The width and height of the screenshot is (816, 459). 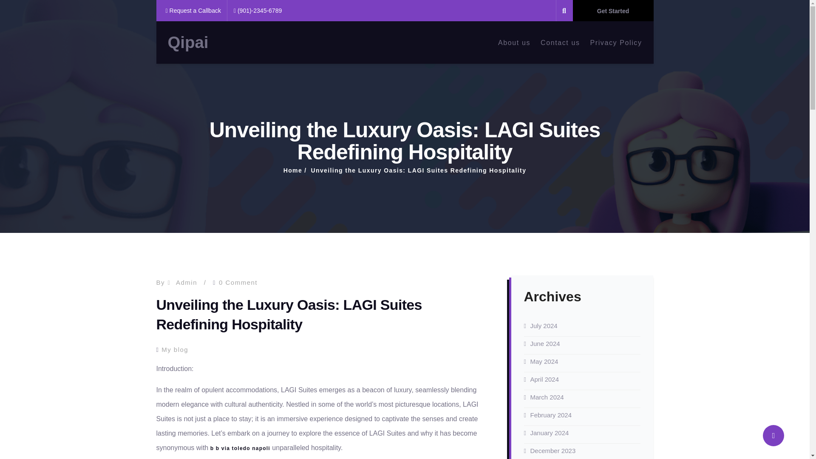 I want to click on About us, so click(x=514, y=42).